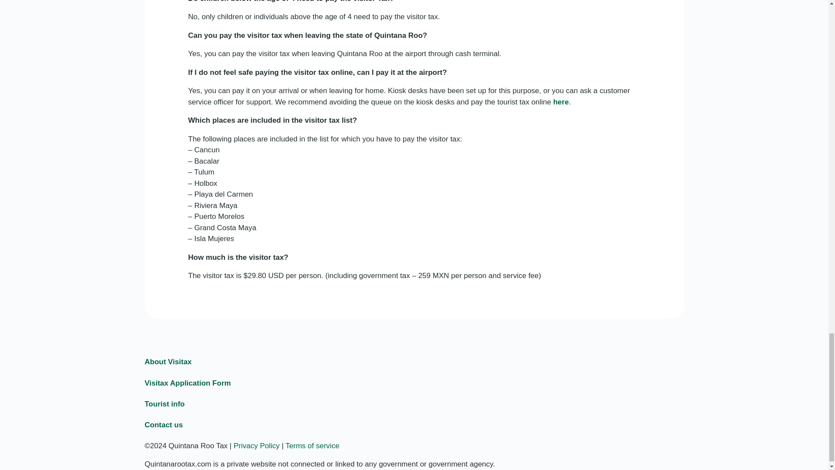  I want to click on Contact us, so click(164, 425).